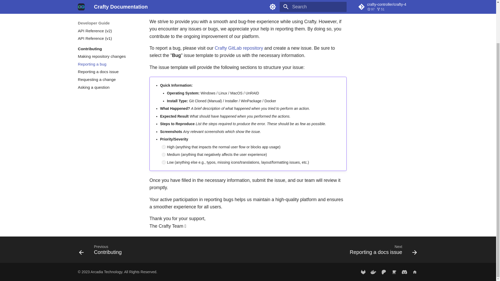 The height and width of the screenshot is (281, 500). Describe the element at coordinates (404, 272) in the screenshot. I see `discord.gg` at that location.